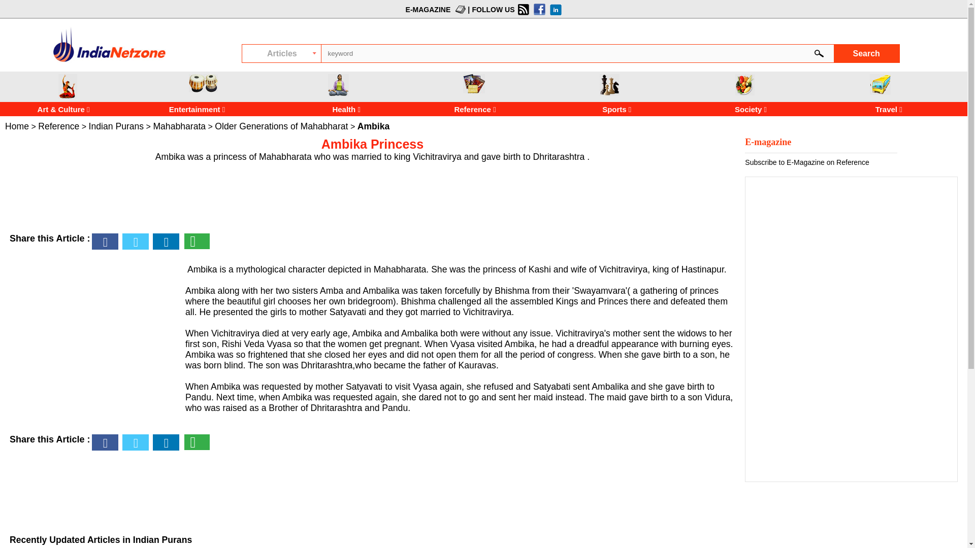  I want to click on Home, so click(17, 126).